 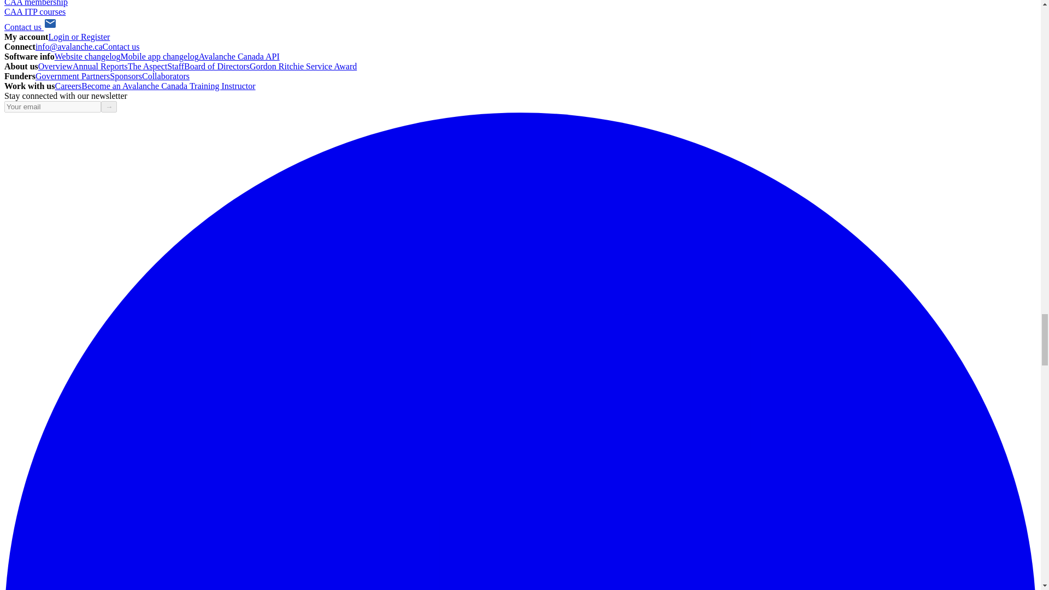 What do you see at coordinates (55, 66) in the screenshot?
I see `Overview` at bounding box center [55, 66].